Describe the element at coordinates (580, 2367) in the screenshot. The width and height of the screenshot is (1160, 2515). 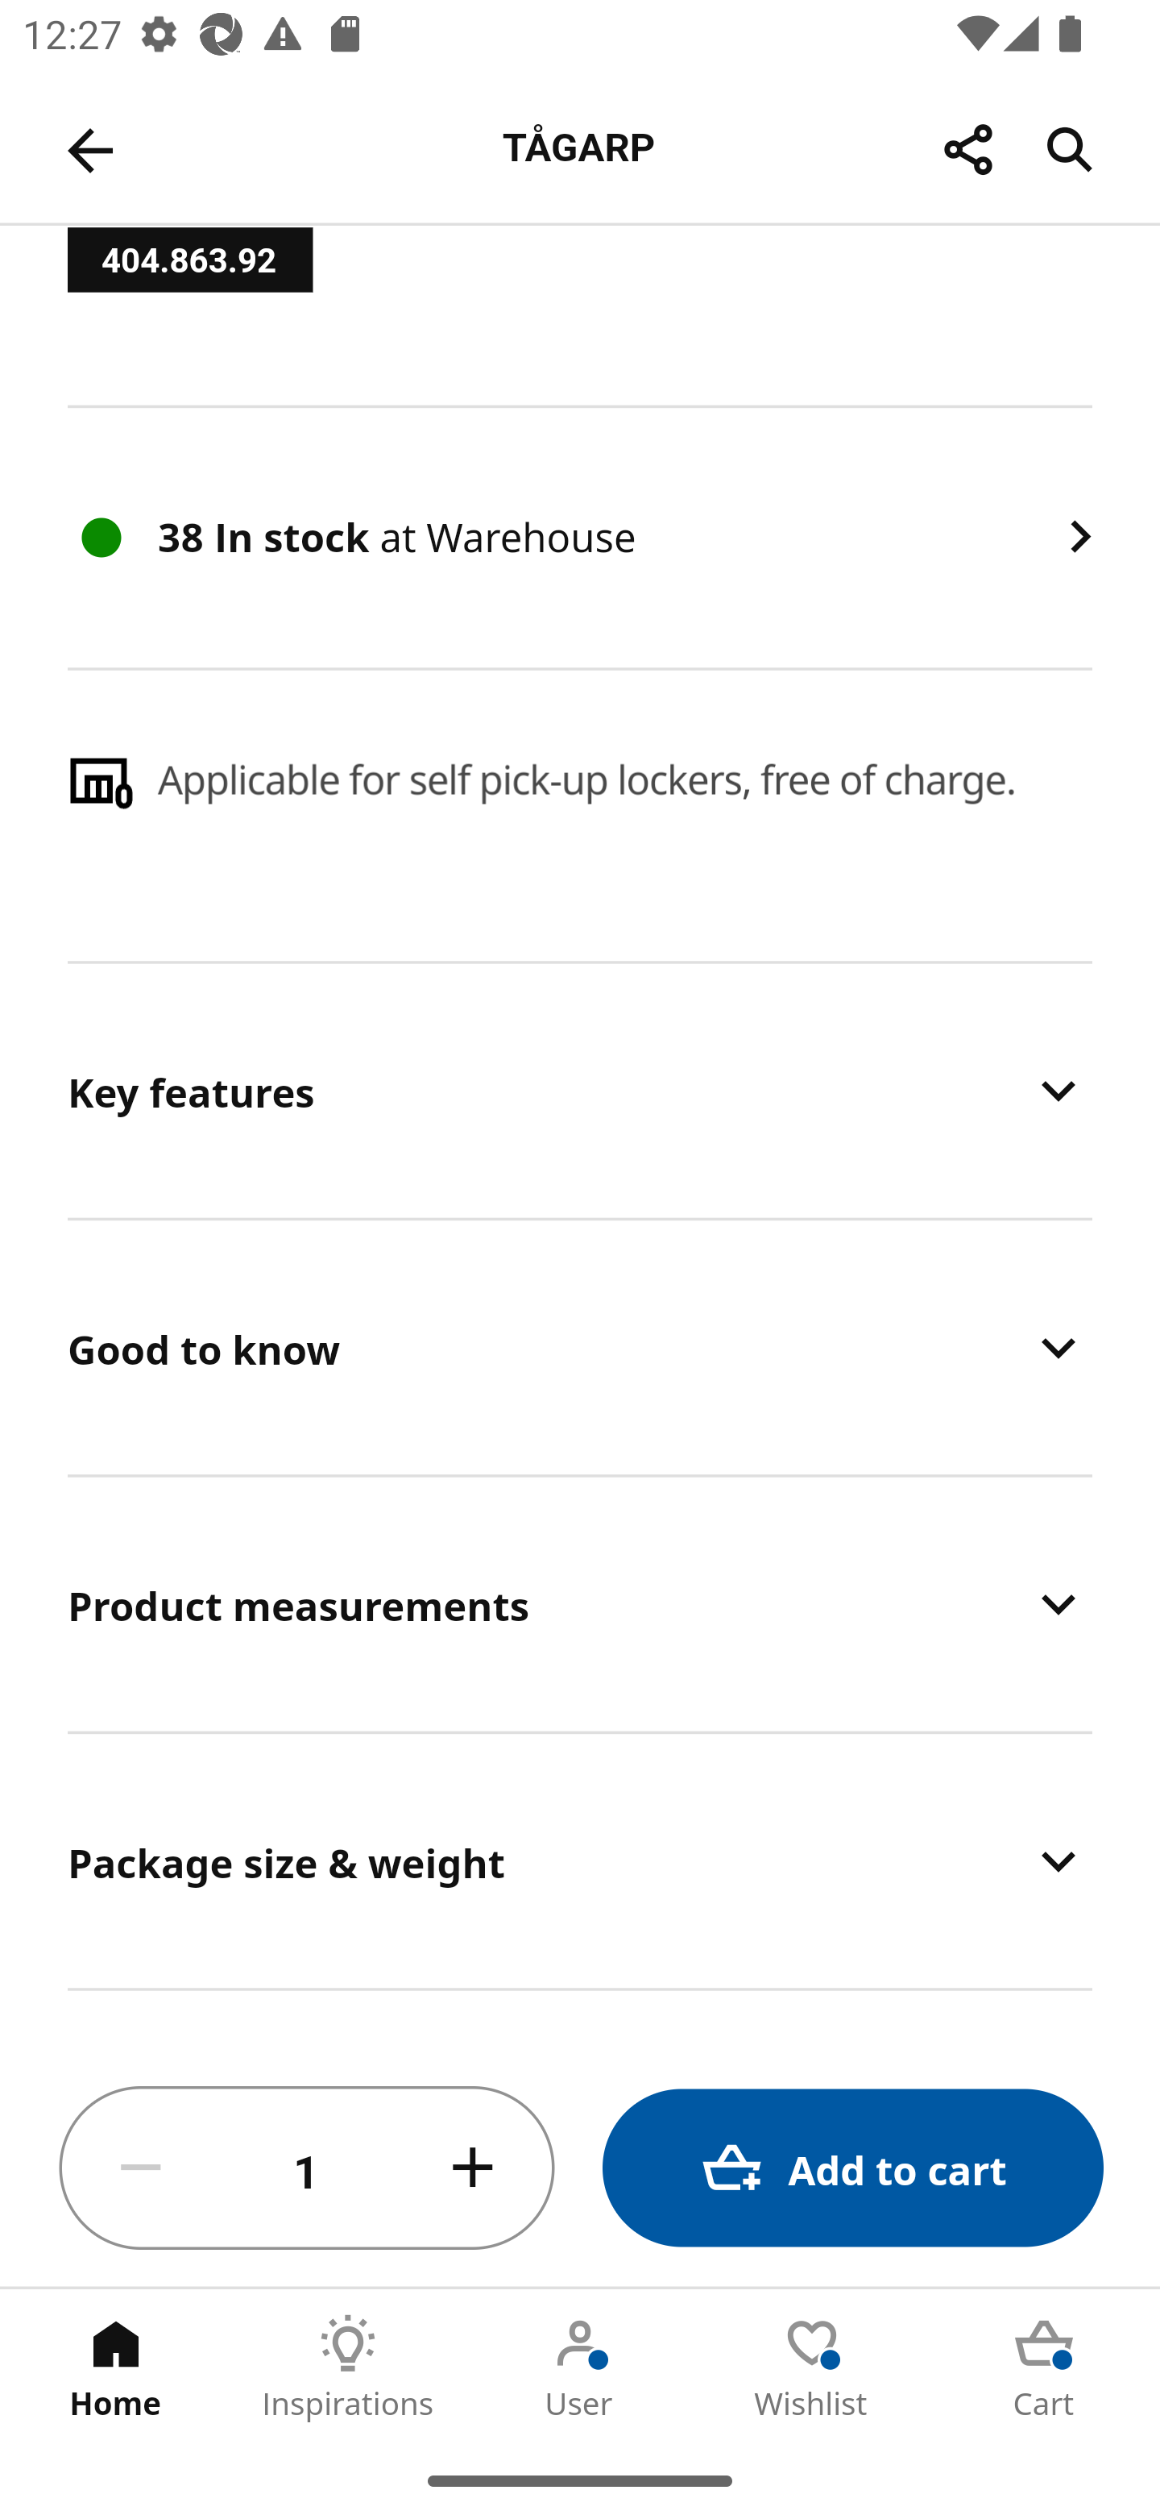
I see `User
Tab 3 of 5` at that location.